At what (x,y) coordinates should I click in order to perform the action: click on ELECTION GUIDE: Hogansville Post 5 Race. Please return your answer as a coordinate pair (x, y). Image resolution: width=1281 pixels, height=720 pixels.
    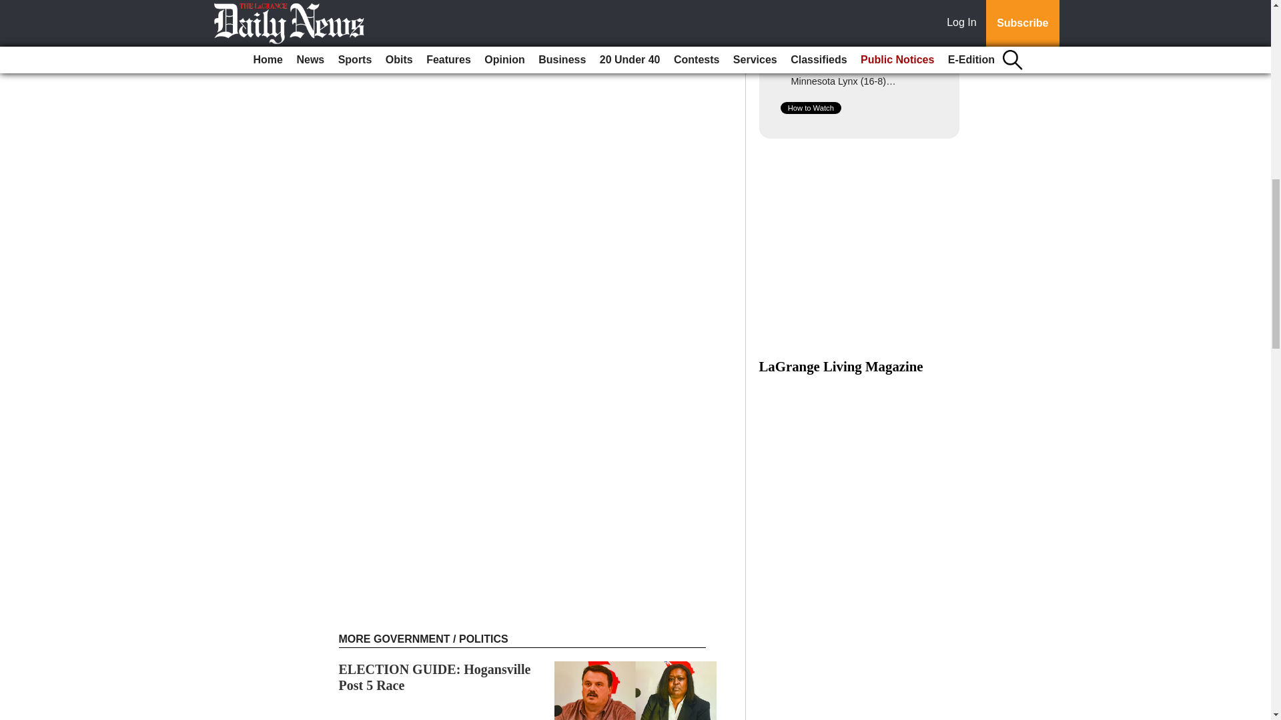
    Looking at the image, I should click on (435, 677).